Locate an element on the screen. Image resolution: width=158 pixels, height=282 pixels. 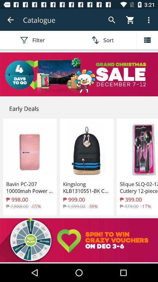
click to win vouchers is located at coordinates (79, 240).